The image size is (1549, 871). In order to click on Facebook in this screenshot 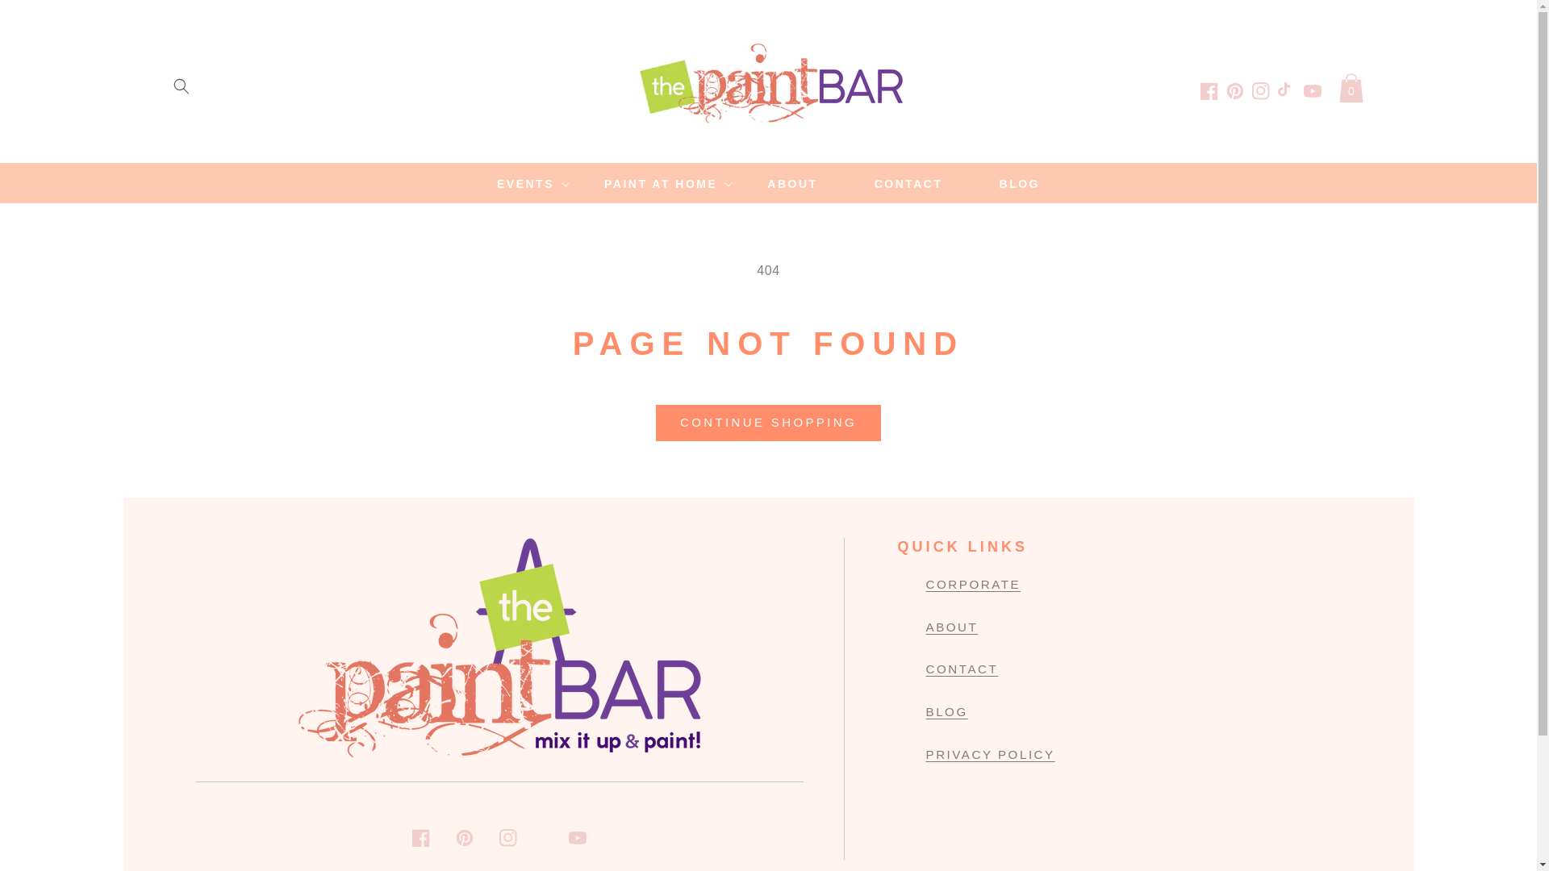, I will do `click(1209, 90)`.